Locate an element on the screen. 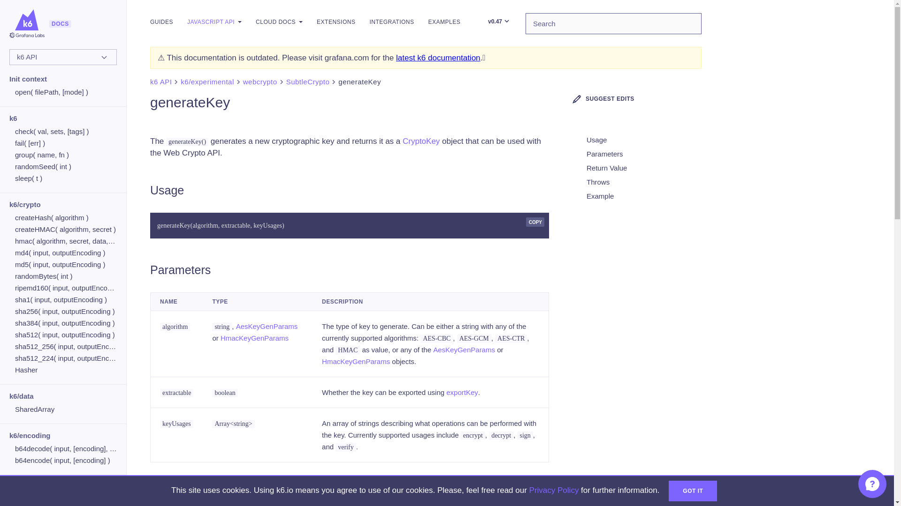 The image size is (901, 506). SharedArray is located at coordinates (66, 409).